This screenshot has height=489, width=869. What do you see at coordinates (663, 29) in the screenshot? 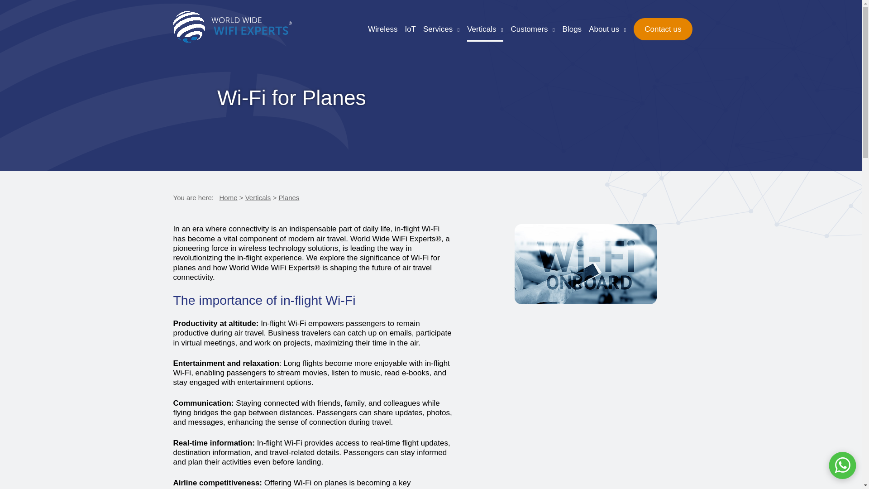
I see `Contact us` at bounding box center [663, 29].